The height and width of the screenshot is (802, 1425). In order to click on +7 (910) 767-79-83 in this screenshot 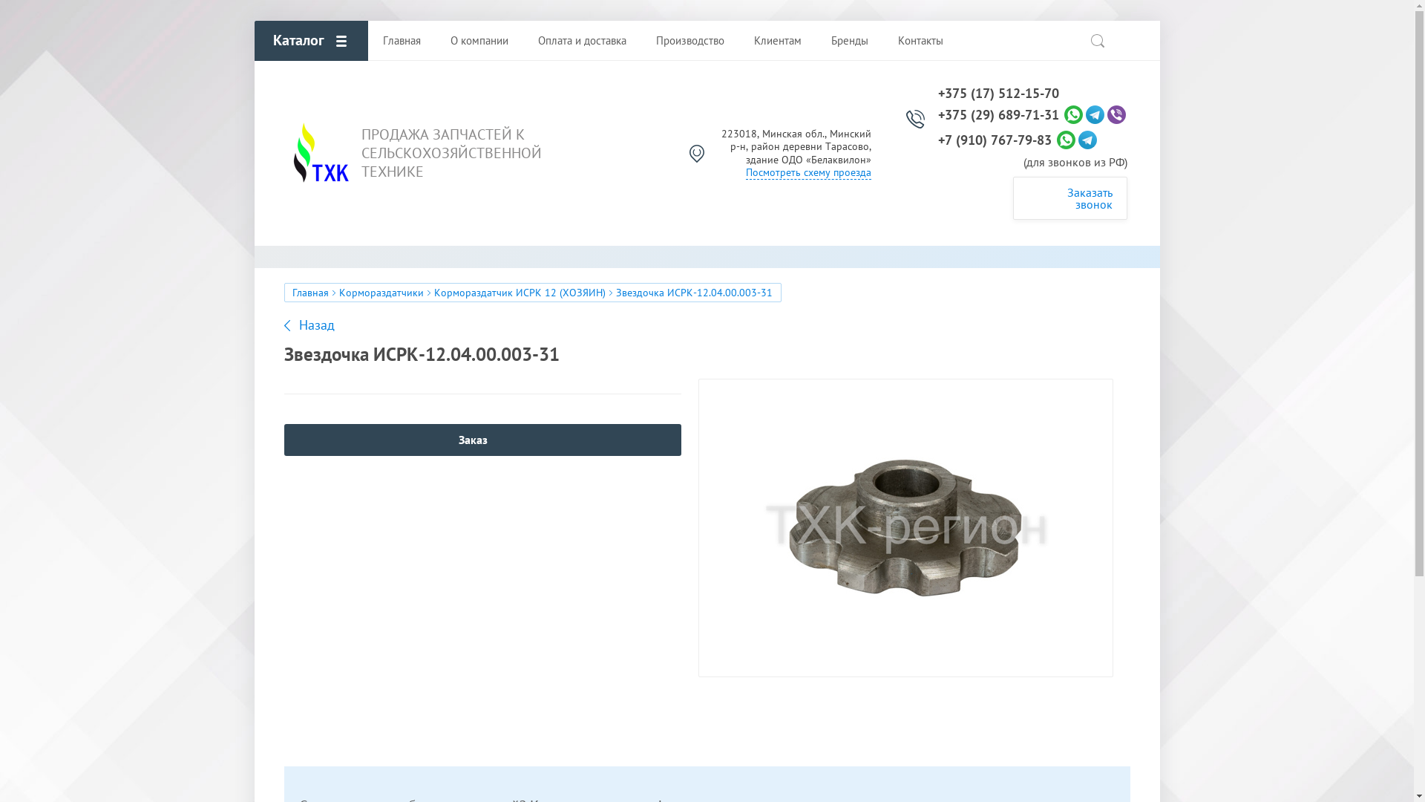, I will do `click(995, 140)`.